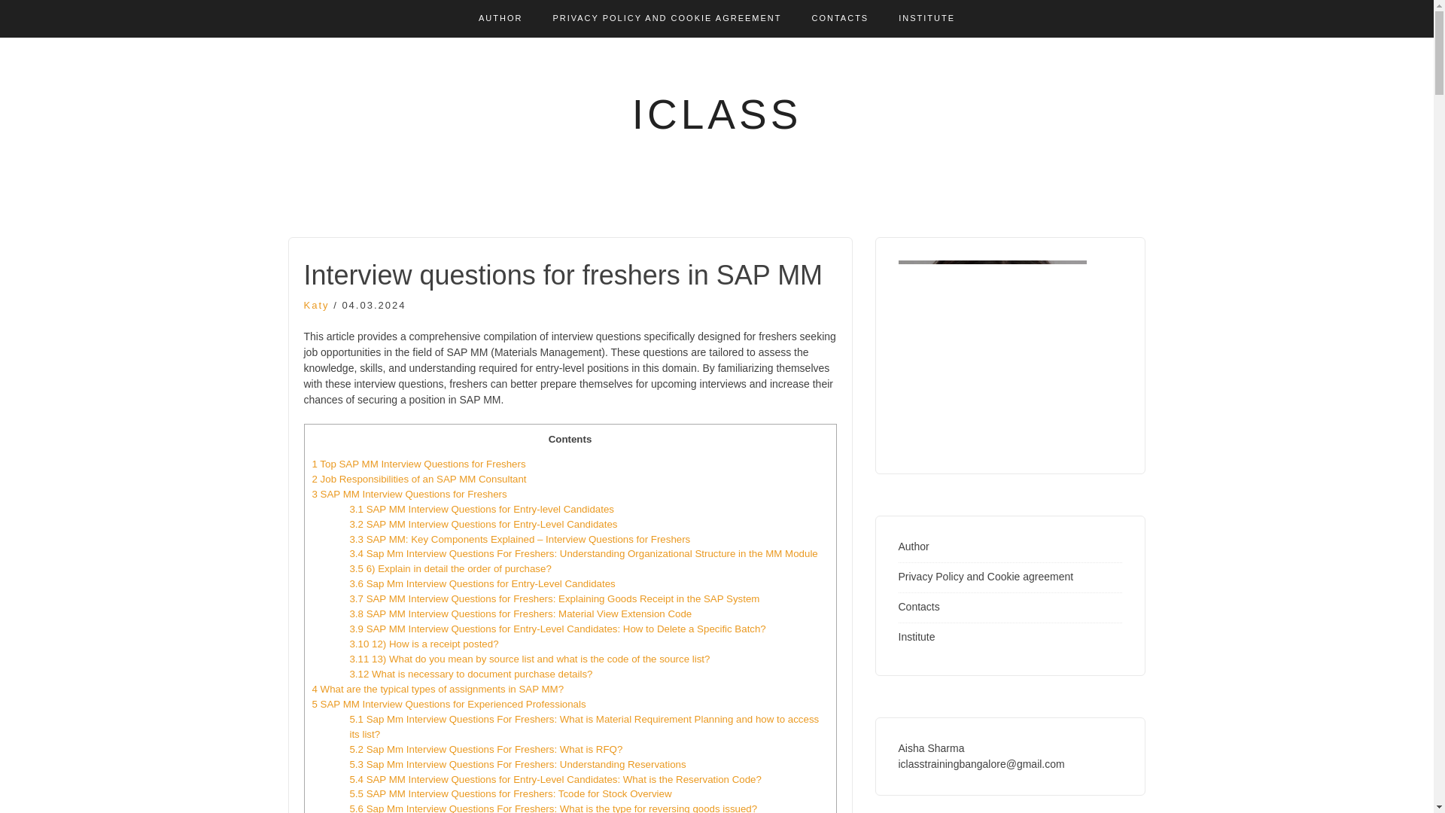  Describe the element at coordinates (927, 18) in the screenshot. I see `INSTITUTE` at that location.